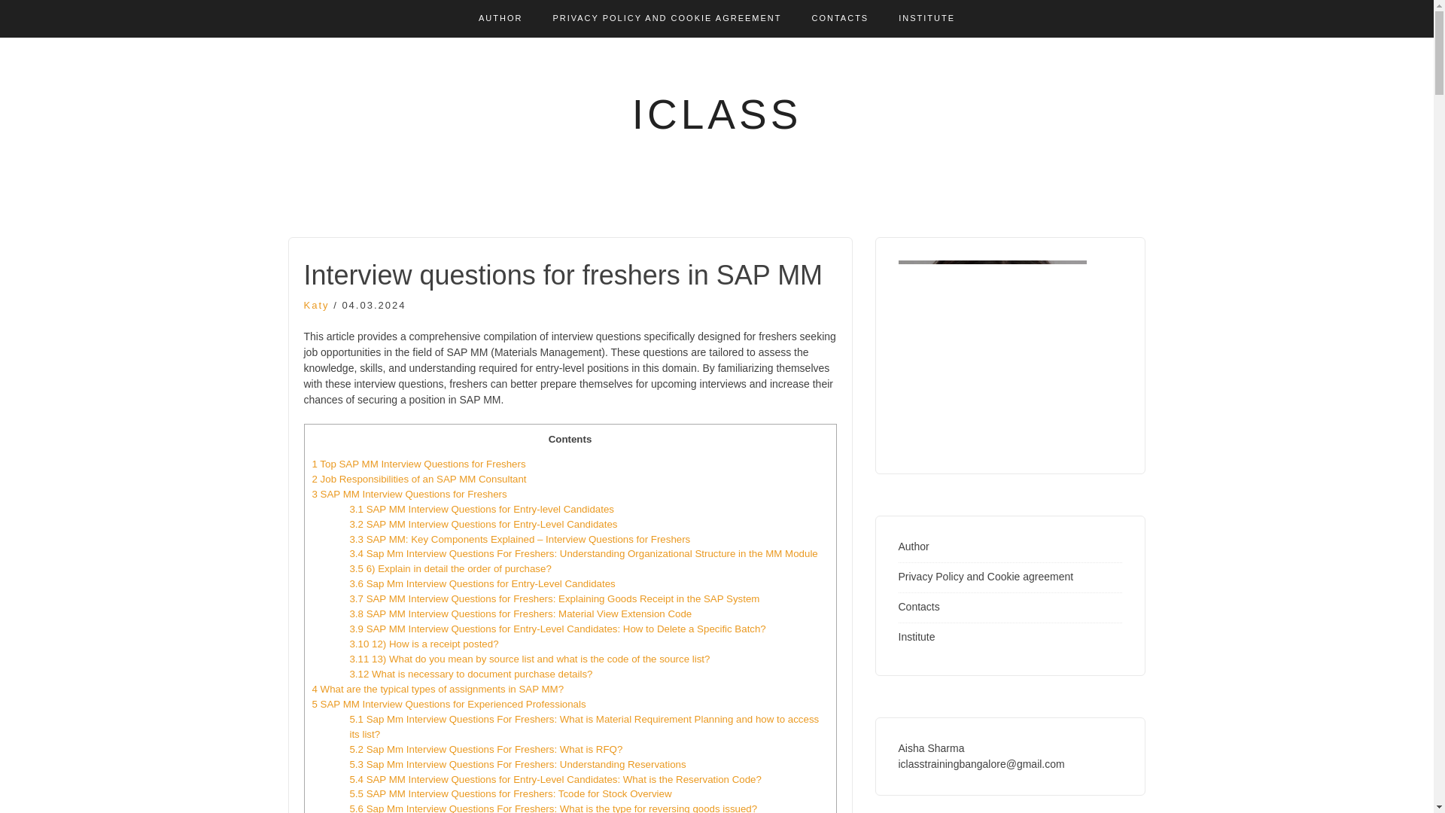  Describe the element at coordinates (927, 18) in the screenshot. I see `INSTITUTE` at that location.